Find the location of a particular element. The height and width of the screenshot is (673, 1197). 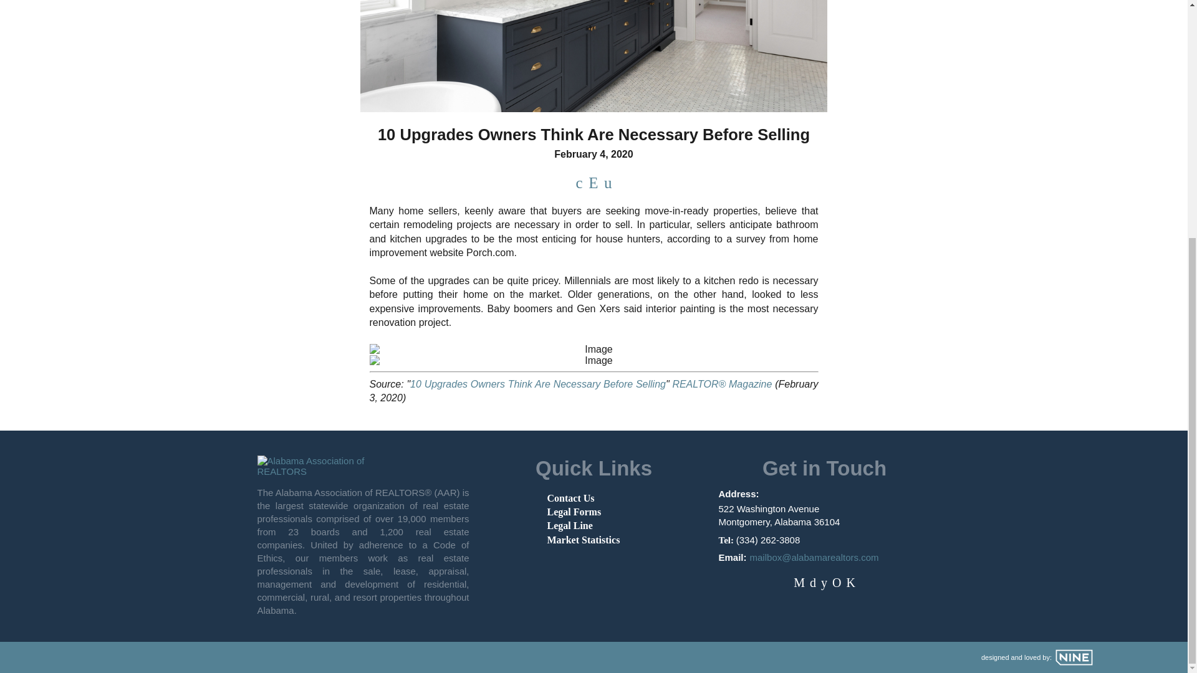

Legal Forms is located at coordinates (574, 512).